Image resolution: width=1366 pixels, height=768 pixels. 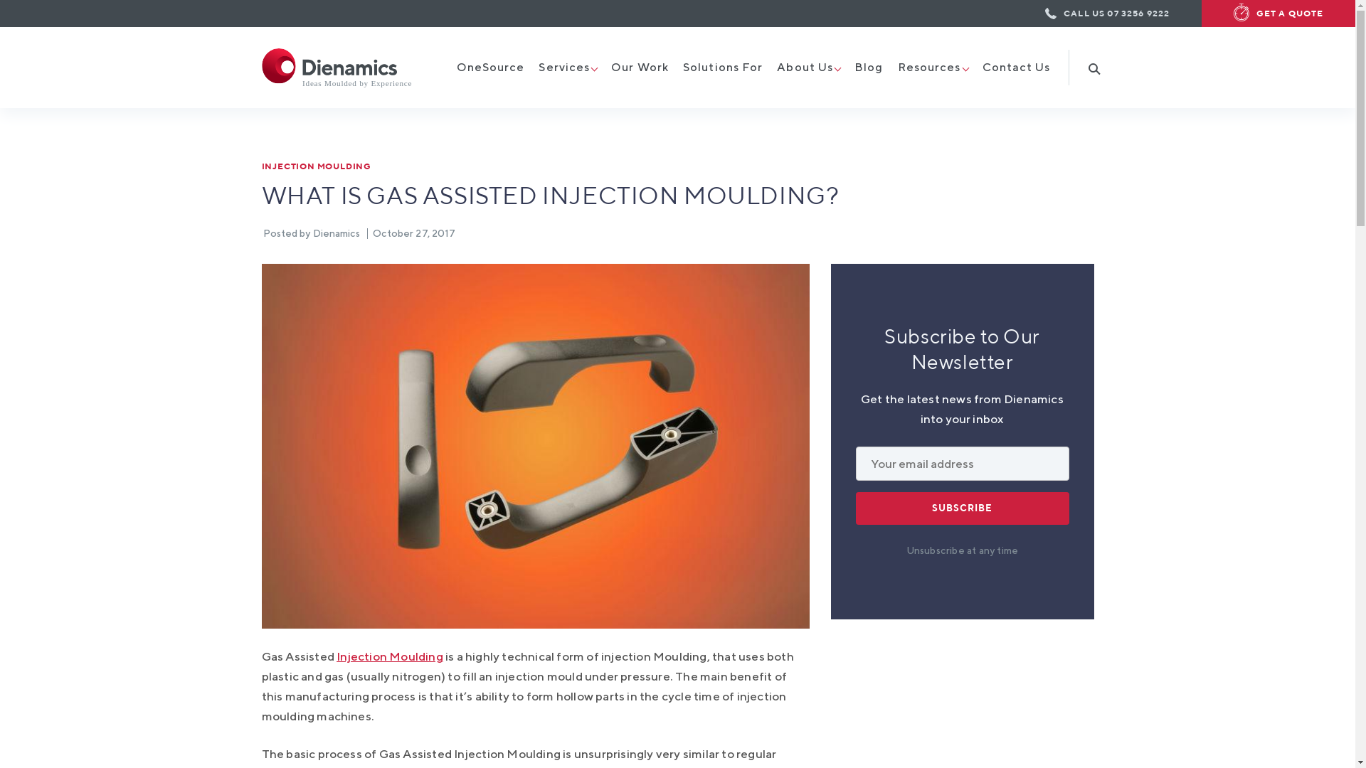 What do you see at coordinates (805, 68) in the screenshot?
I see `About Us` at bounding box center [805, 68].